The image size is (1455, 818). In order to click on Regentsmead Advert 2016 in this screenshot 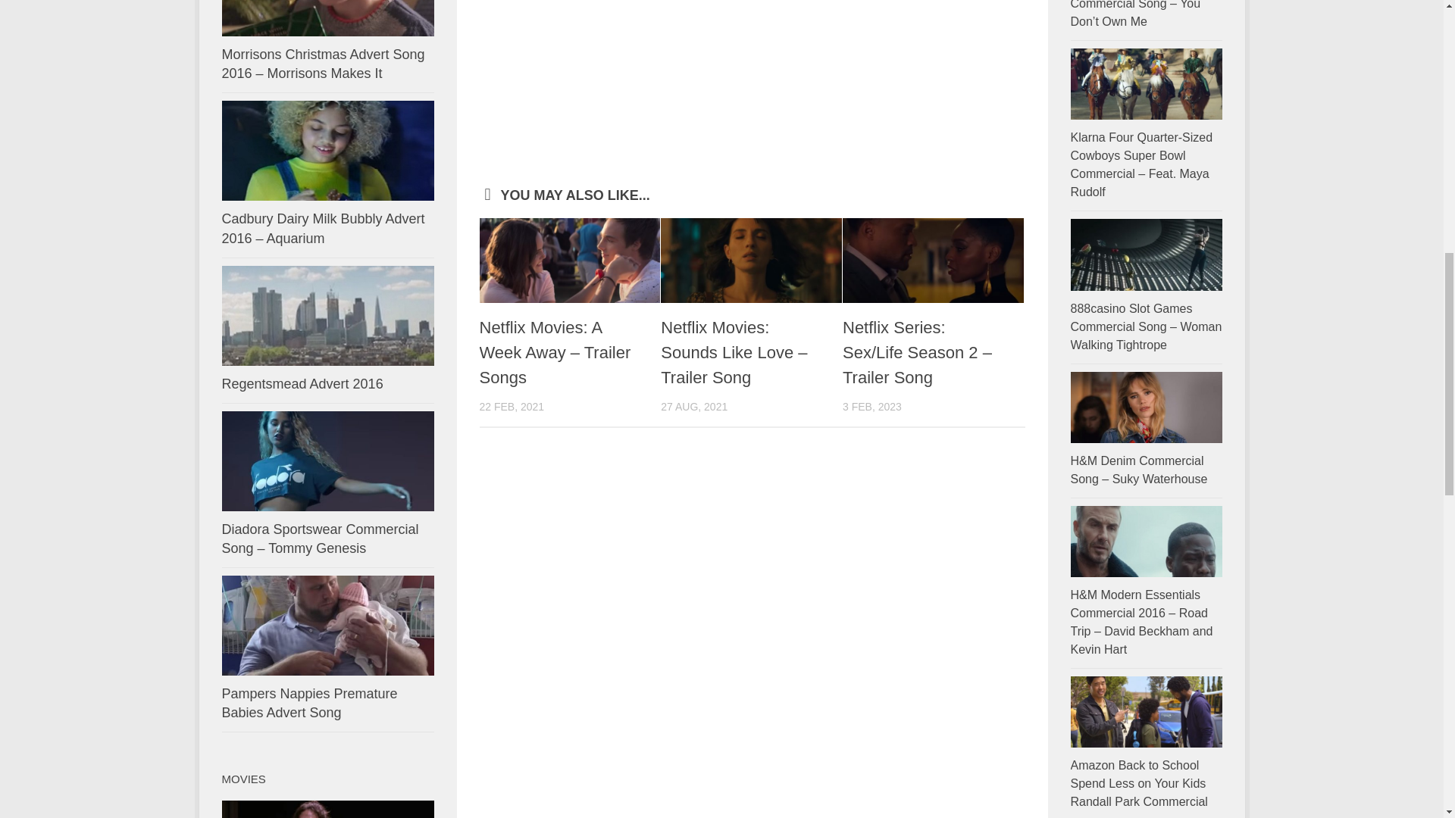, I will do `click(302, 383)`.